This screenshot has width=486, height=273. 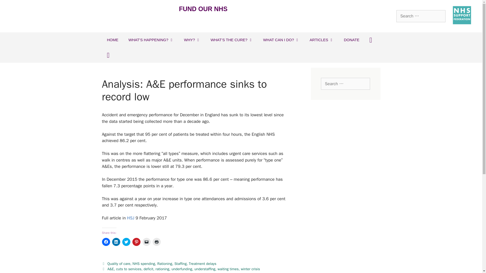 I want to click on Click to print, so click(x=156, y=242).